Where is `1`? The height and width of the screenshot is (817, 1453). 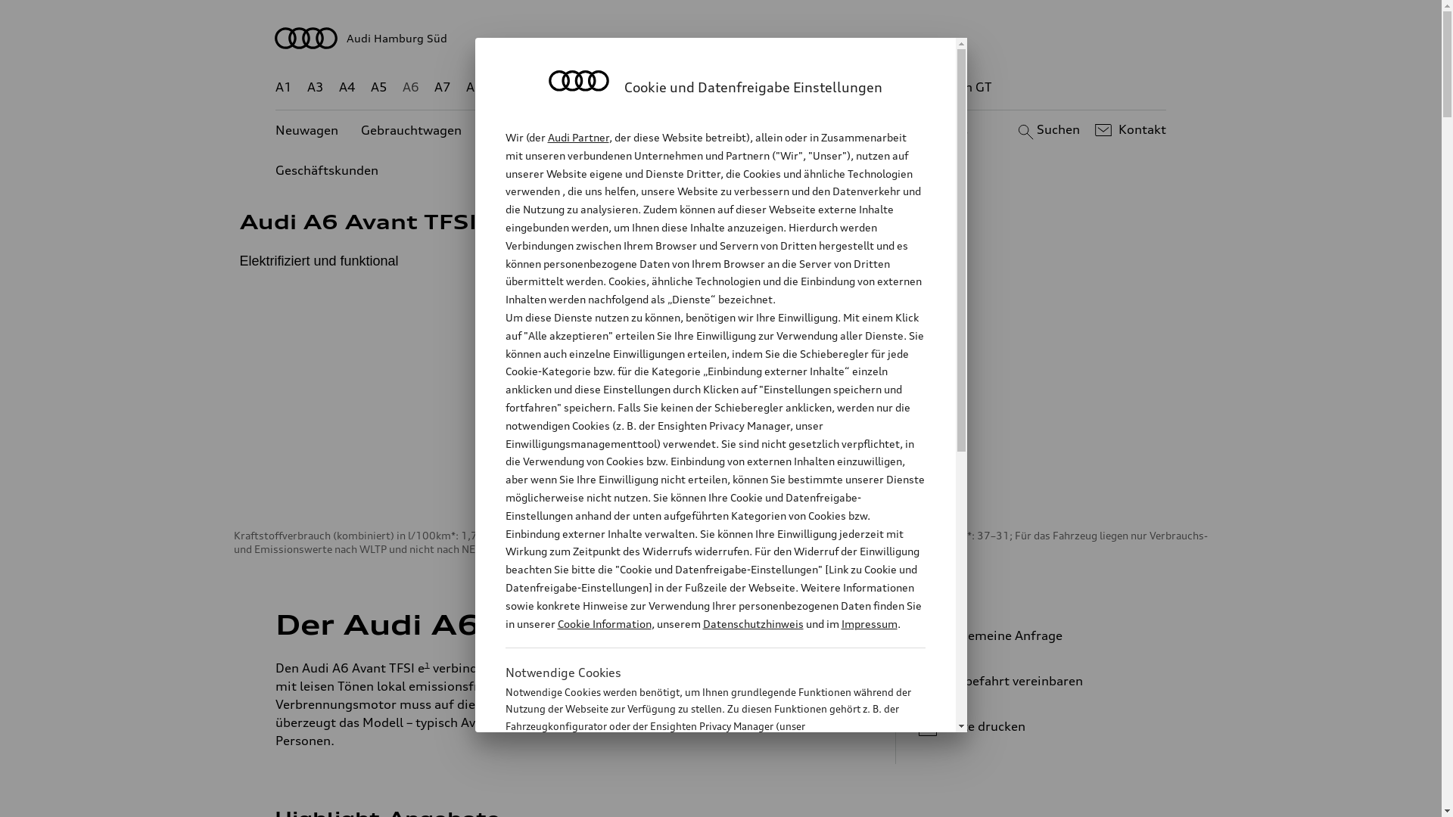
1 is located at coordinates (702, 622).